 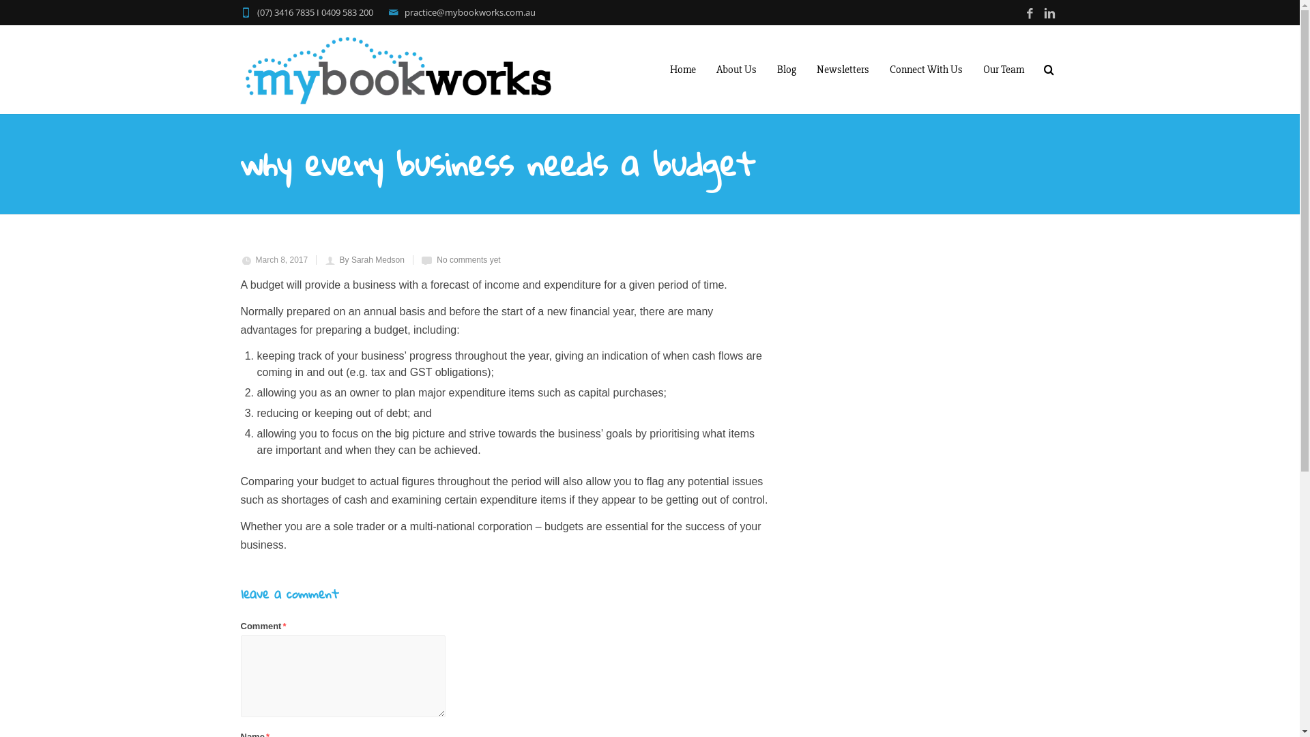 What do you see at coordinates (468, 259) in the screenshot?
I see `No comments yet` at bounding box center [468, 259].